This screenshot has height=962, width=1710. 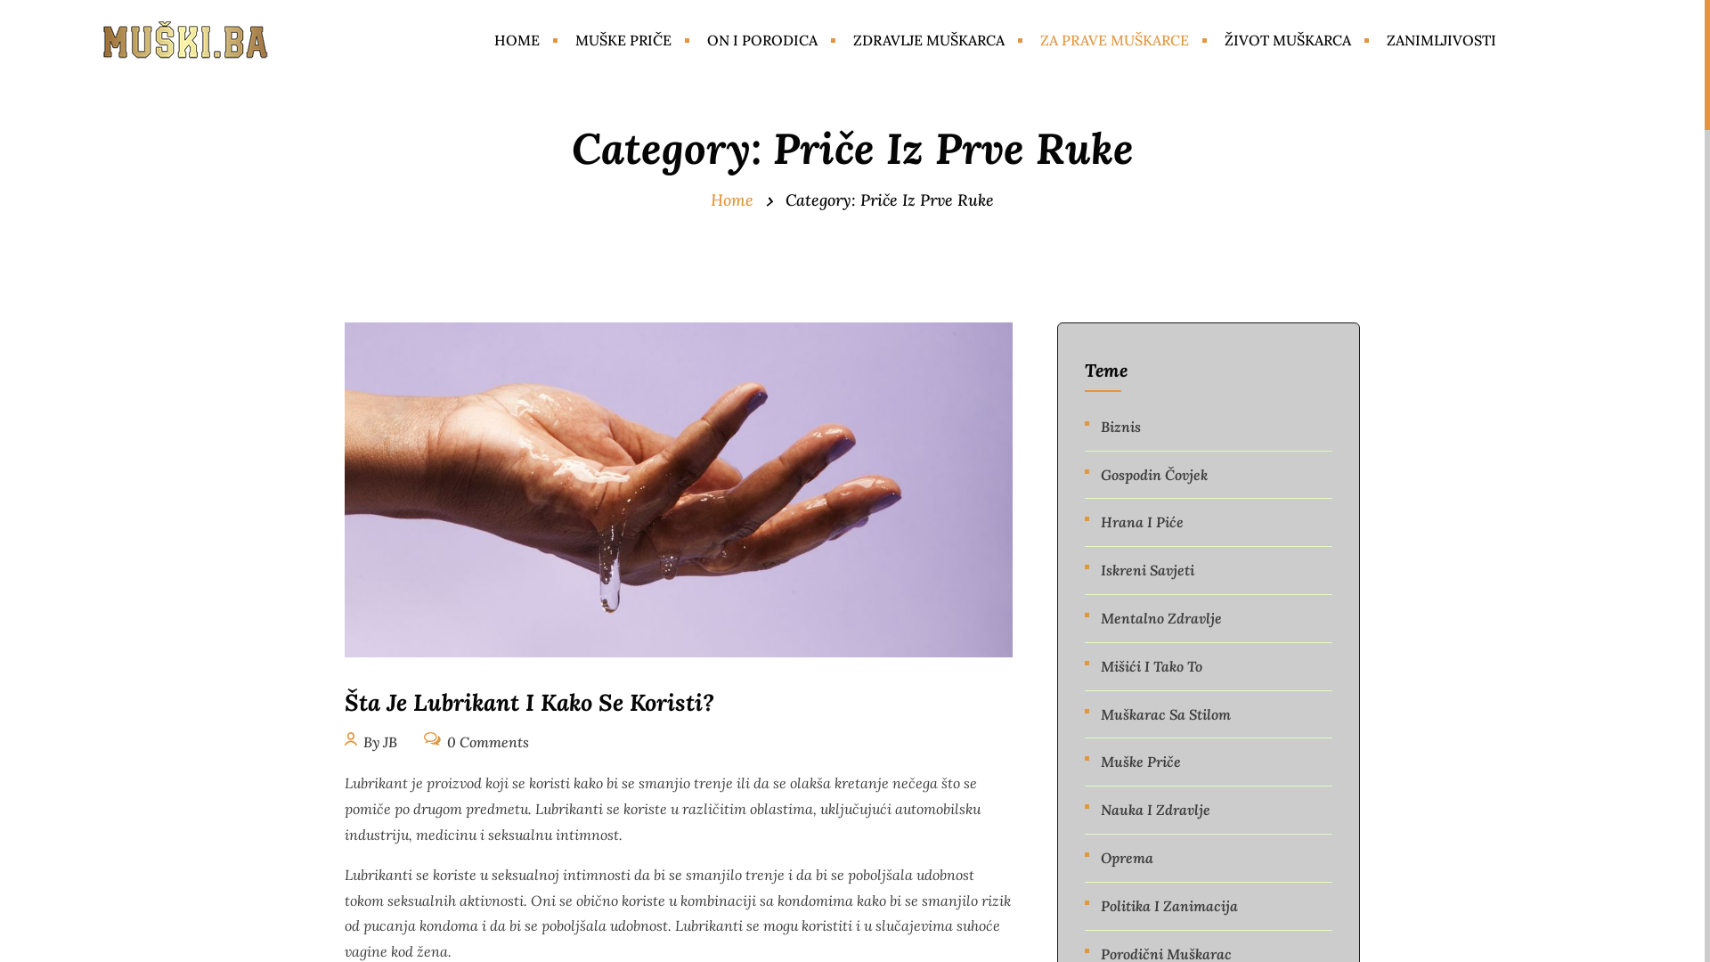 What do you see at coordinates (762, 41) in the screenshot?
I see `ON I PORODICA` at bounding box center [762, 41].